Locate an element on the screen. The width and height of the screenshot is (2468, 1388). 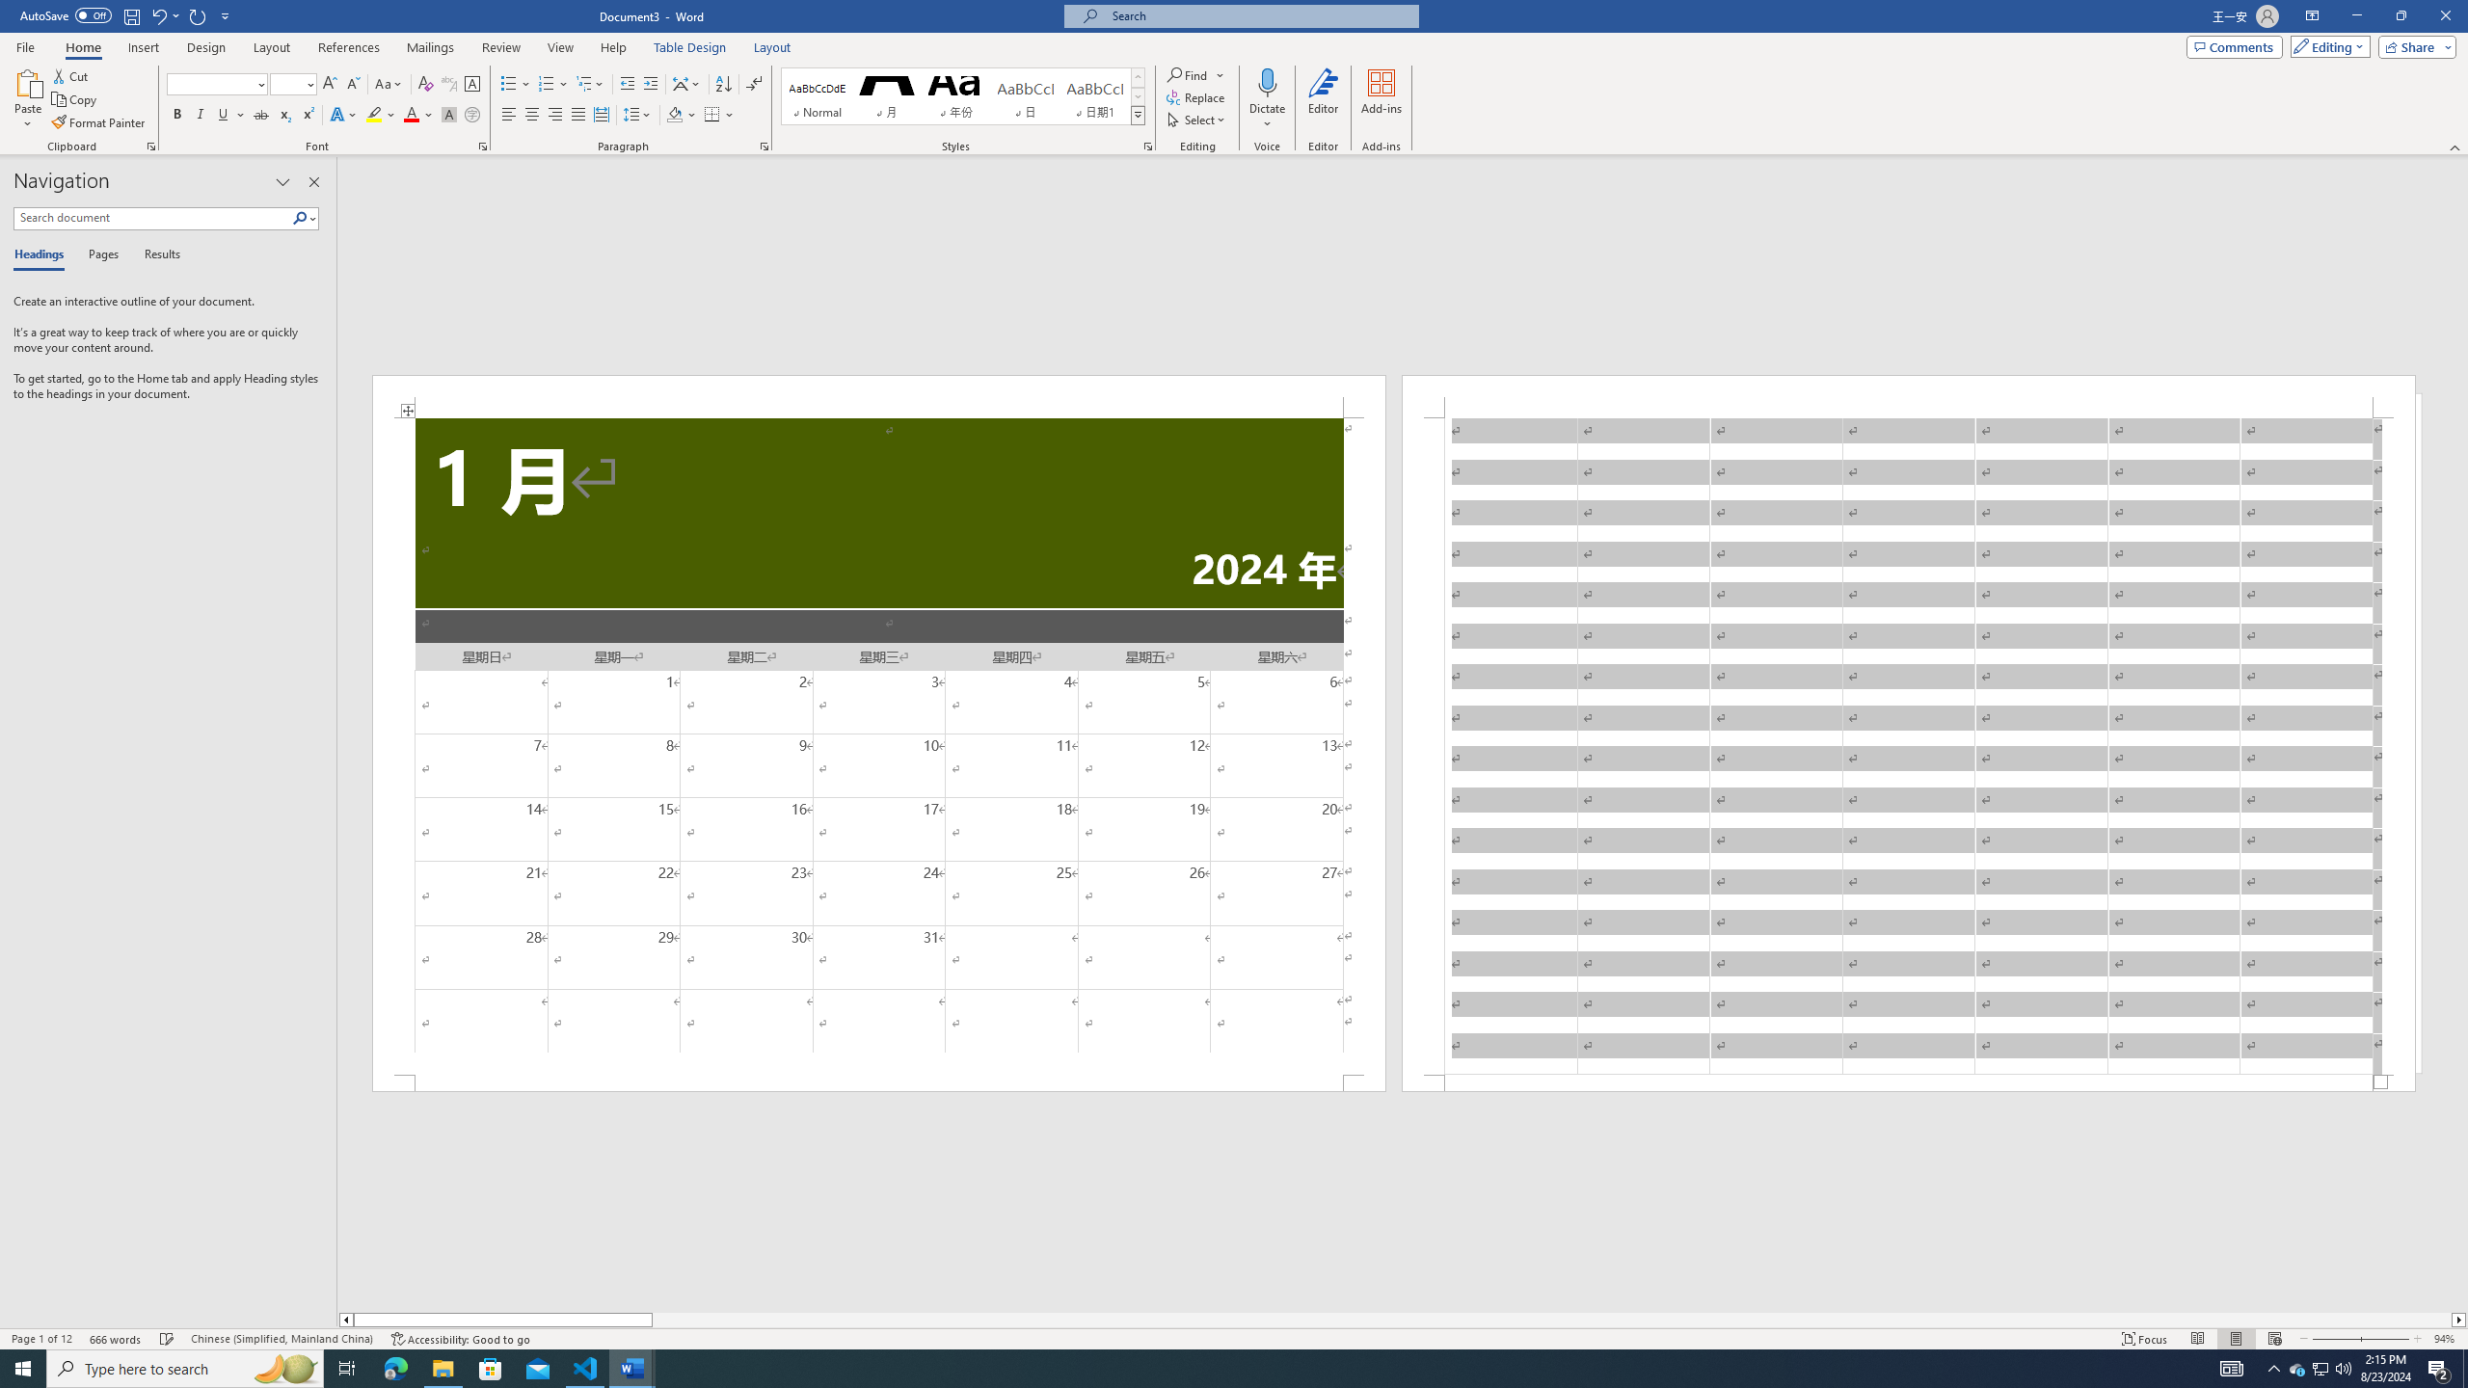
Microsoft search is located at coordinates (1259, 15).